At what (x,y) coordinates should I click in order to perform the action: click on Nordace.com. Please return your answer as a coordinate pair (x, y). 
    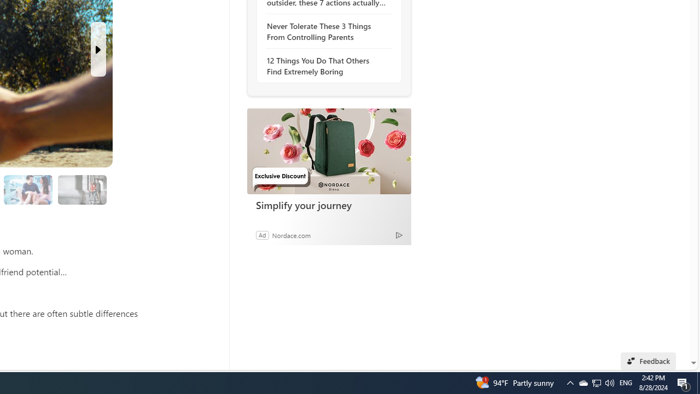
    Looking at the image, I should click on (291, 235).